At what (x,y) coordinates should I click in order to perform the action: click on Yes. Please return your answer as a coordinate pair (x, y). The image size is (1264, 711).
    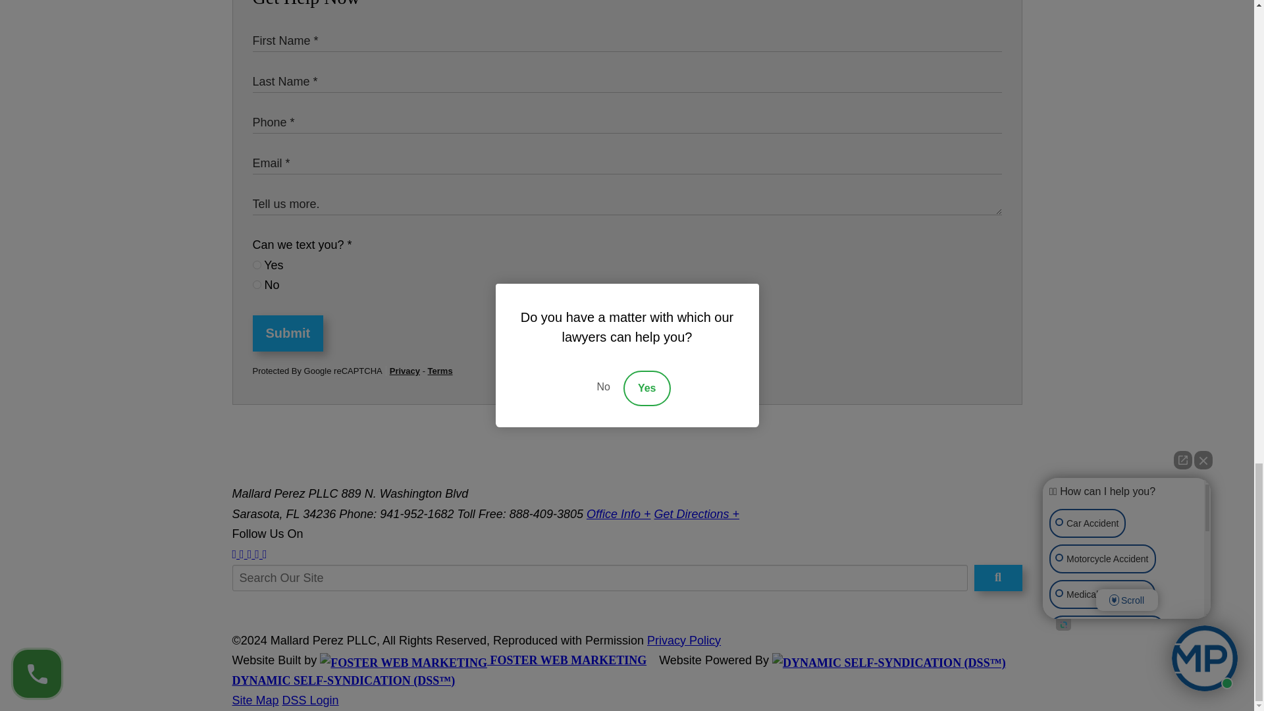
    Looking at the image, I should click on (257, 265).